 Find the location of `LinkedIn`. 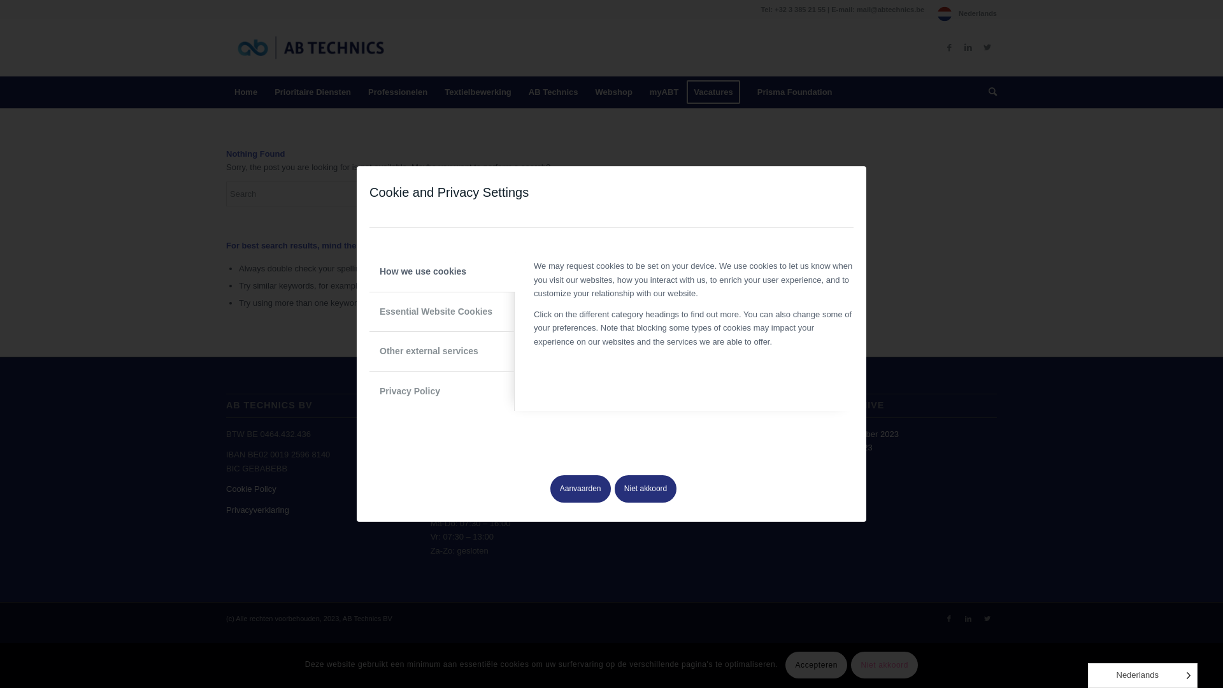

LinkedIn is located at coordinates (968, 48).